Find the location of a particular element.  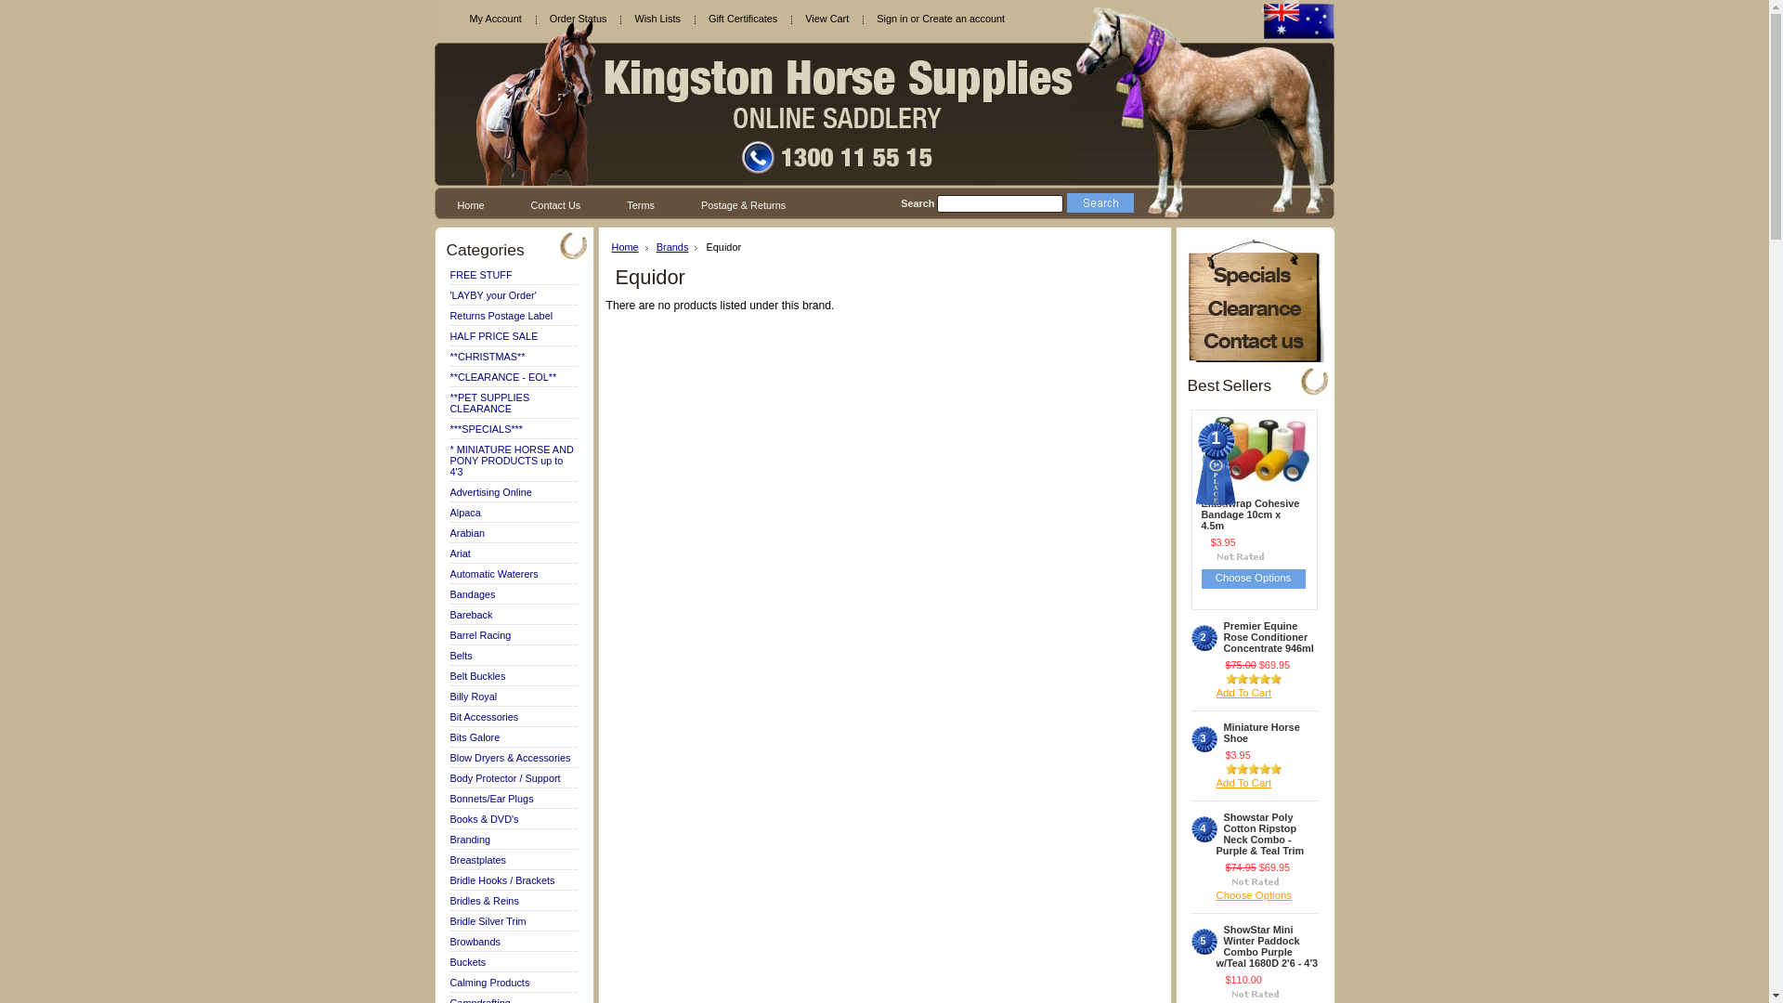

Blow Dryers & Accessories is located at coordinates (510, 758).